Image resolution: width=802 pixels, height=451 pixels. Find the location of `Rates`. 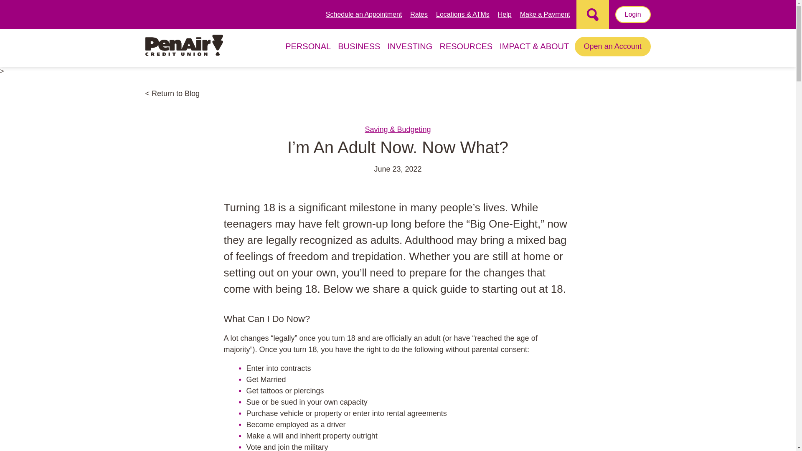

Rates is located at coordinates (419, 14).